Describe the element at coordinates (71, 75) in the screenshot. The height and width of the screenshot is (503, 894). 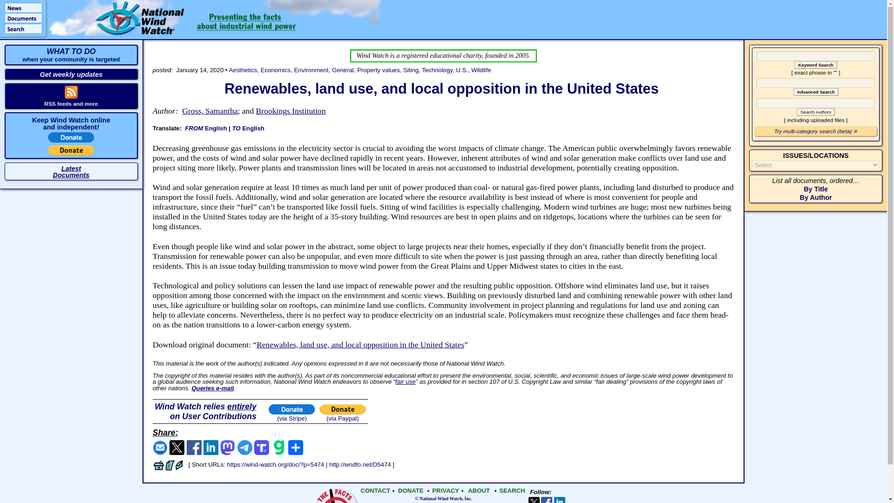
I see `Advanced Search` at that location.